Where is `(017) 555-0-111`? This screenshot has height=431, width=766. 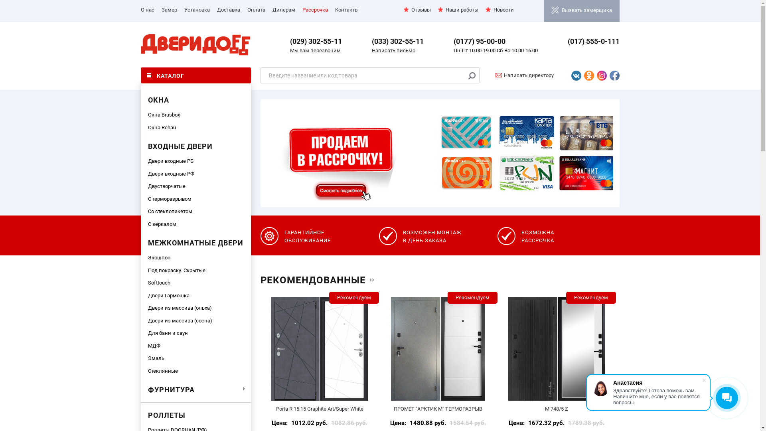 (017) 555-0-111 is located at coordinates (593, 42).